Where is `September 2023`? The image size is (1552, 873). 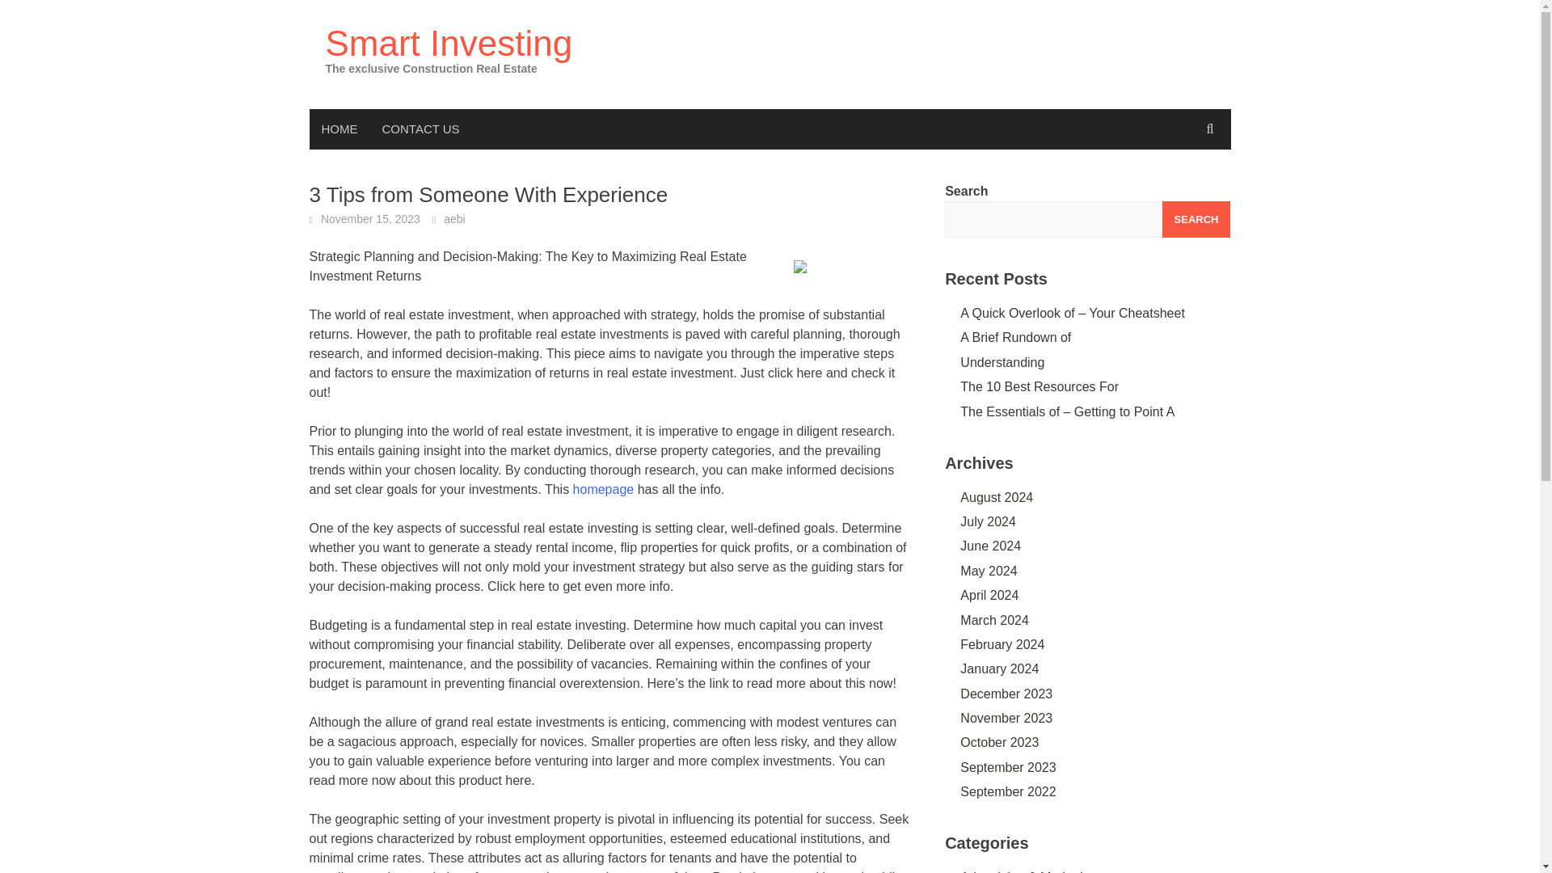
September 2023 is located at coordinates (1007, 766).